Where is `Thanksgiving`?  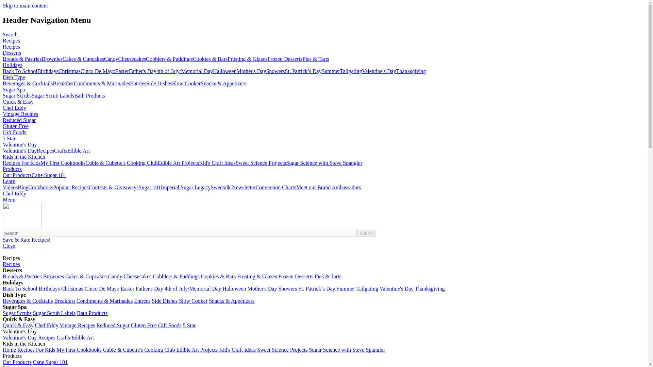 Thanksgiving is located at coordinates (411, 71).